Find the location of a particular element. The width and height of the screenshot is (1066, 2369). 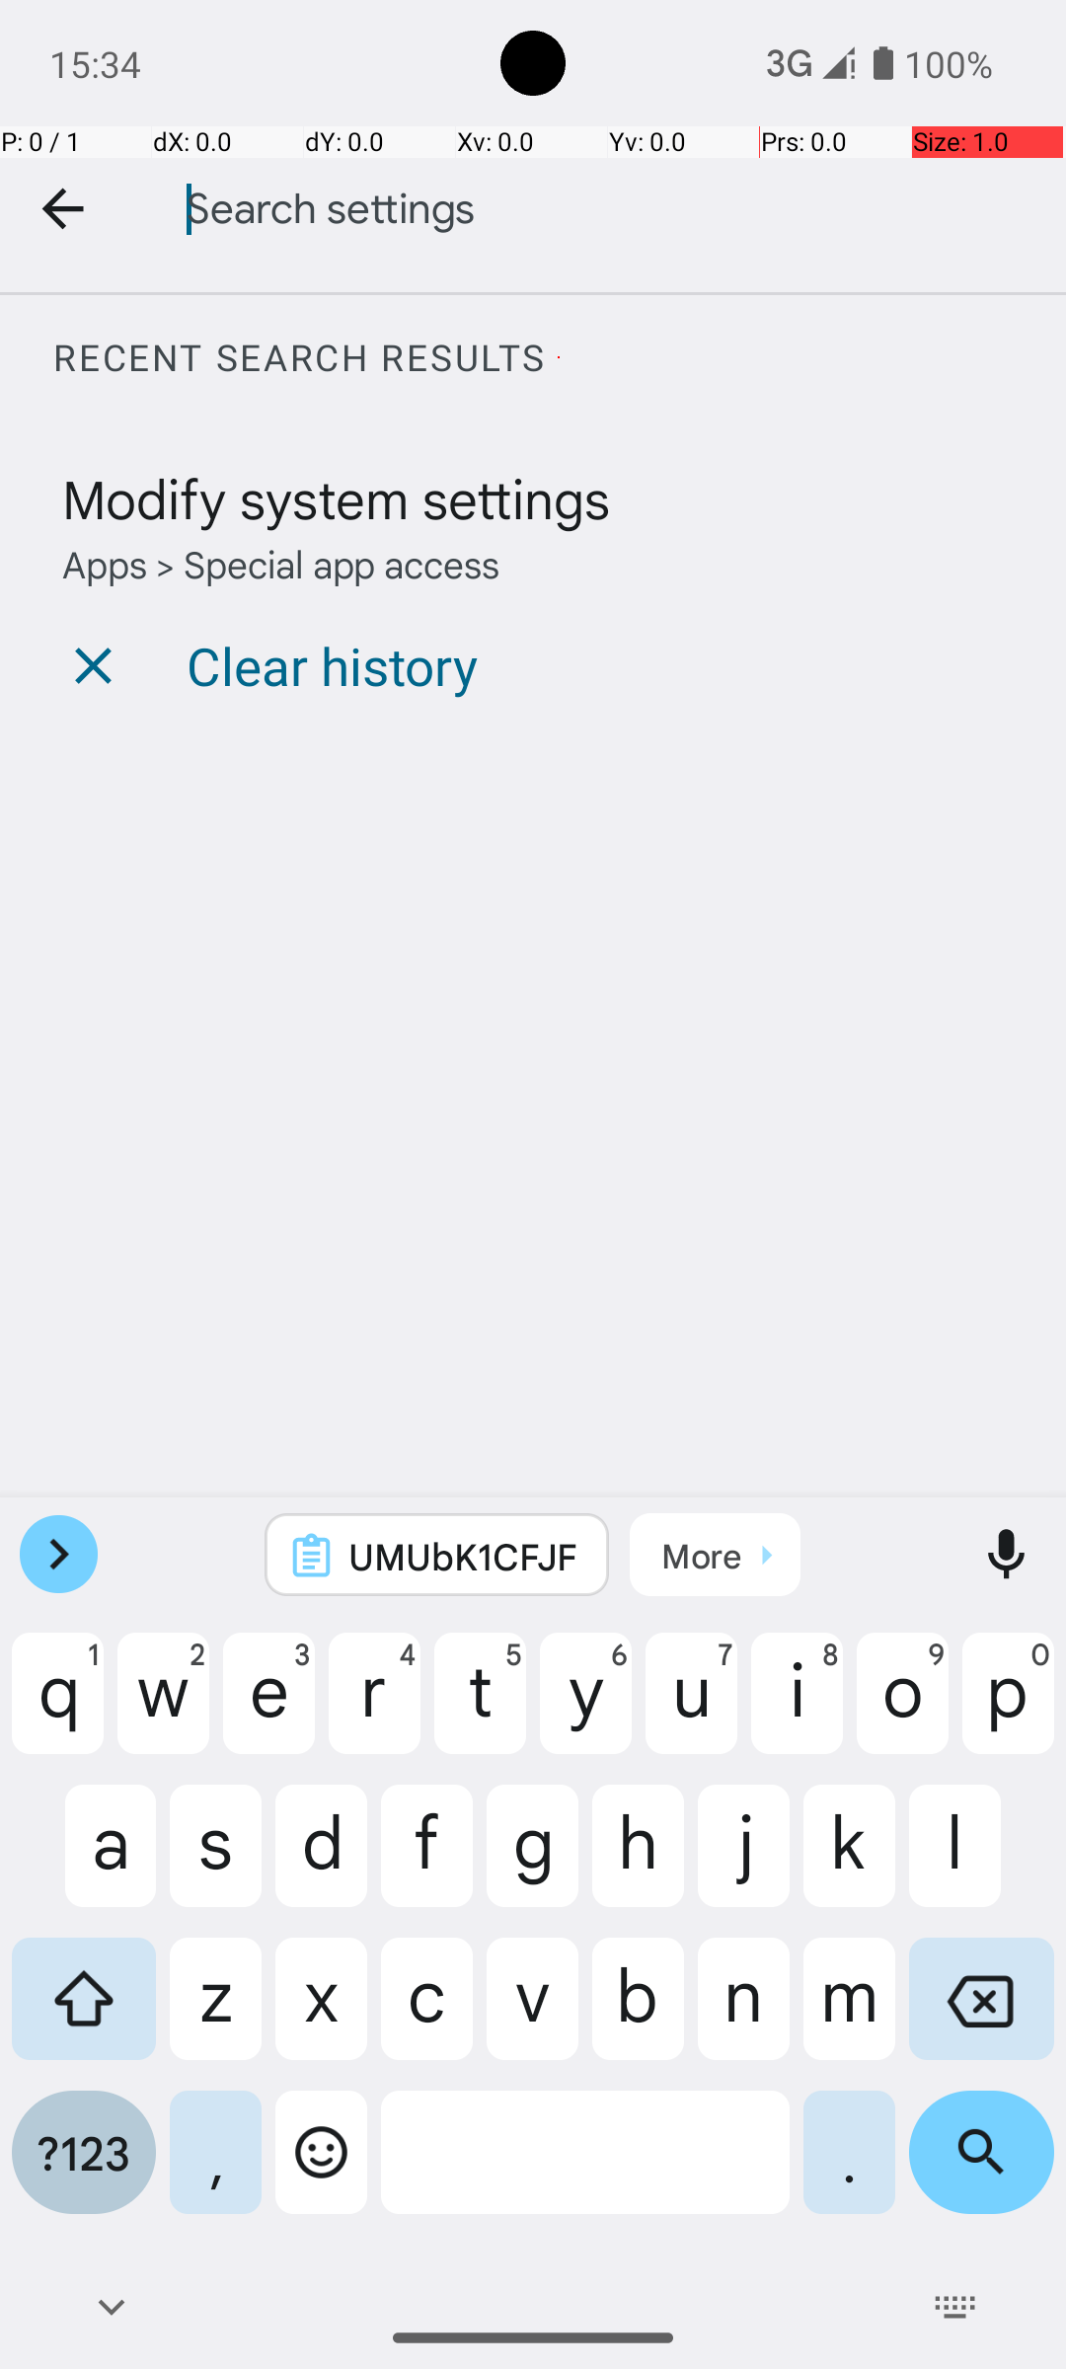

RECENT SEARCH RESULTS is located at coordinates (559, 357).